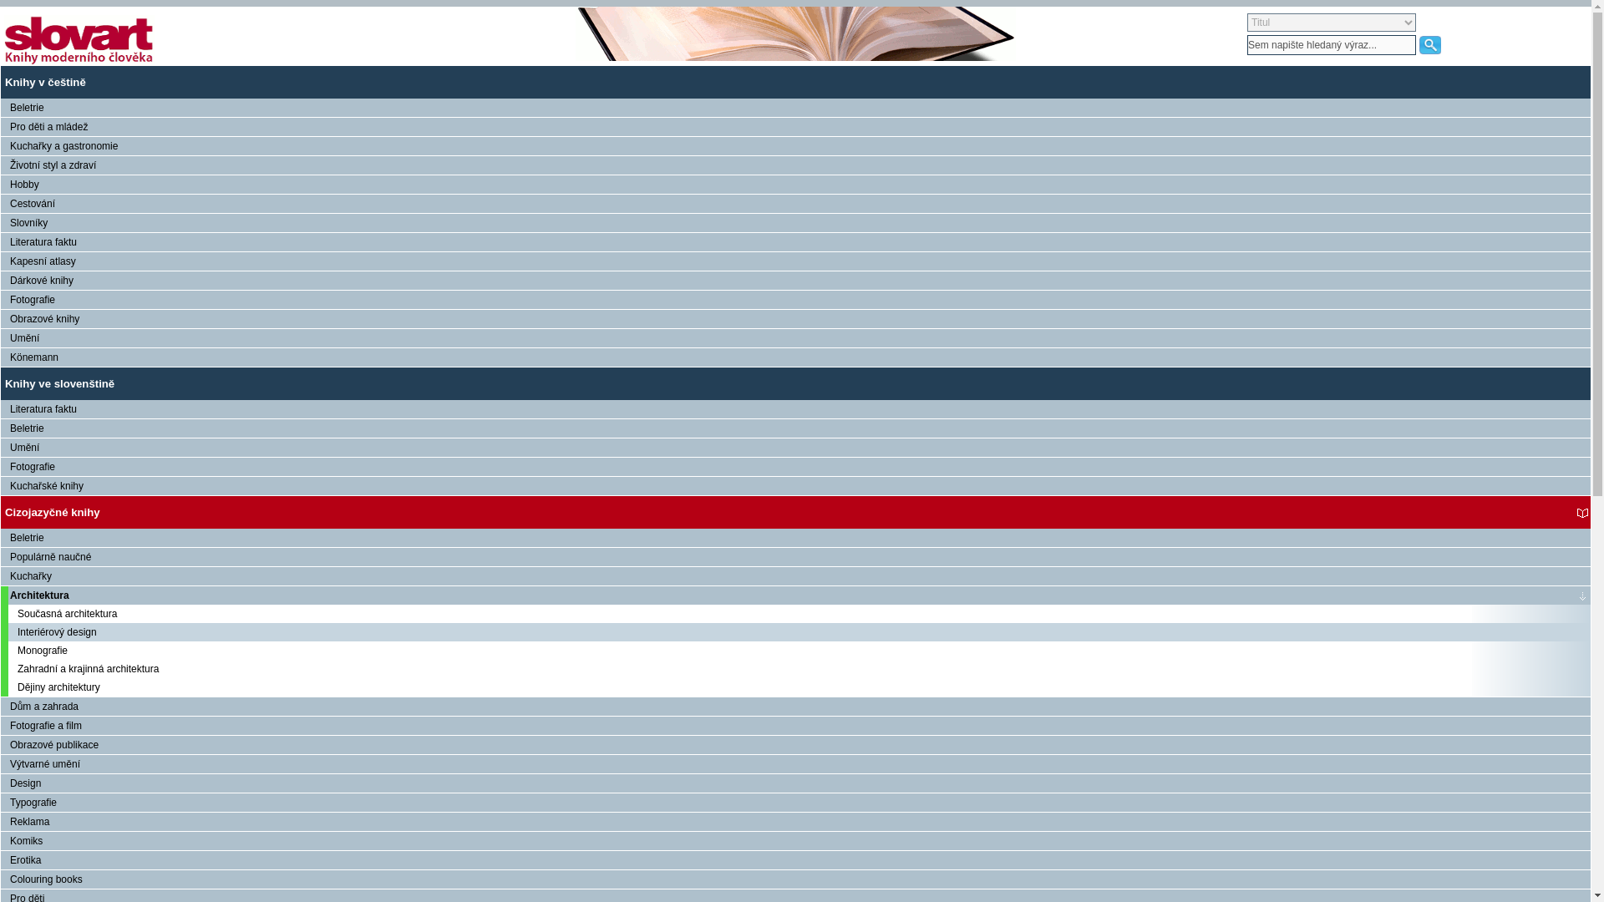 This screenshot has height=902, width=1604. I want to click on Literatura faktu, so click(795, 242).